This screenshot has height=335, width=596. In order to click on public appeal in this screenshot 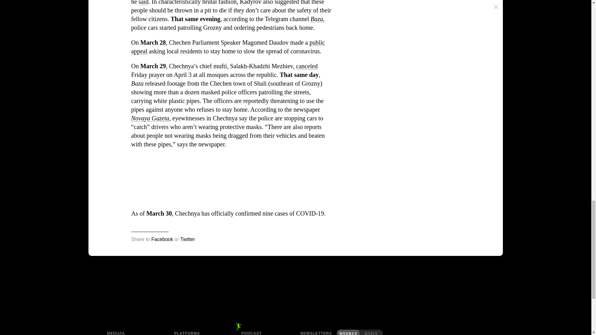, I will do `click(228, 47)`.